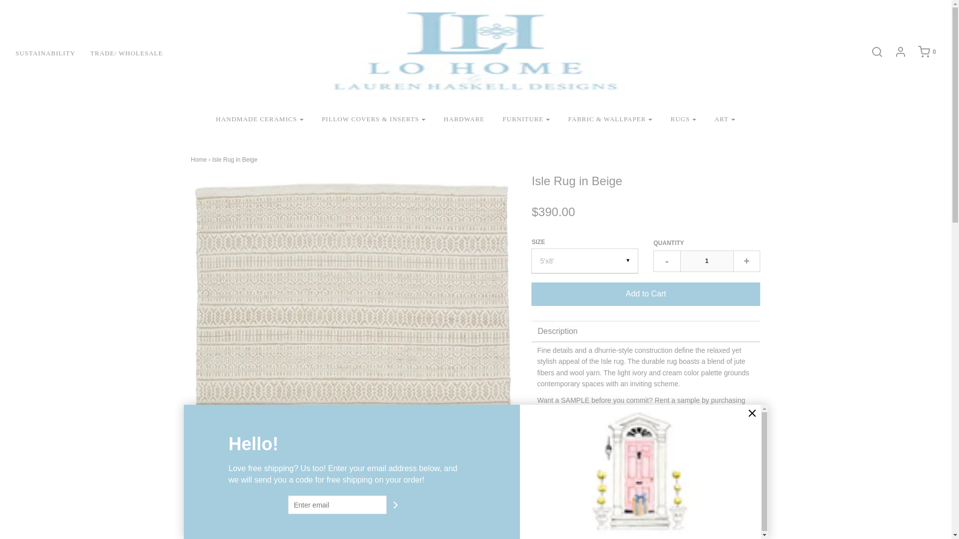 The width and height of the screenshot is (959, 539). I want to click on Search, so click(872, 51).